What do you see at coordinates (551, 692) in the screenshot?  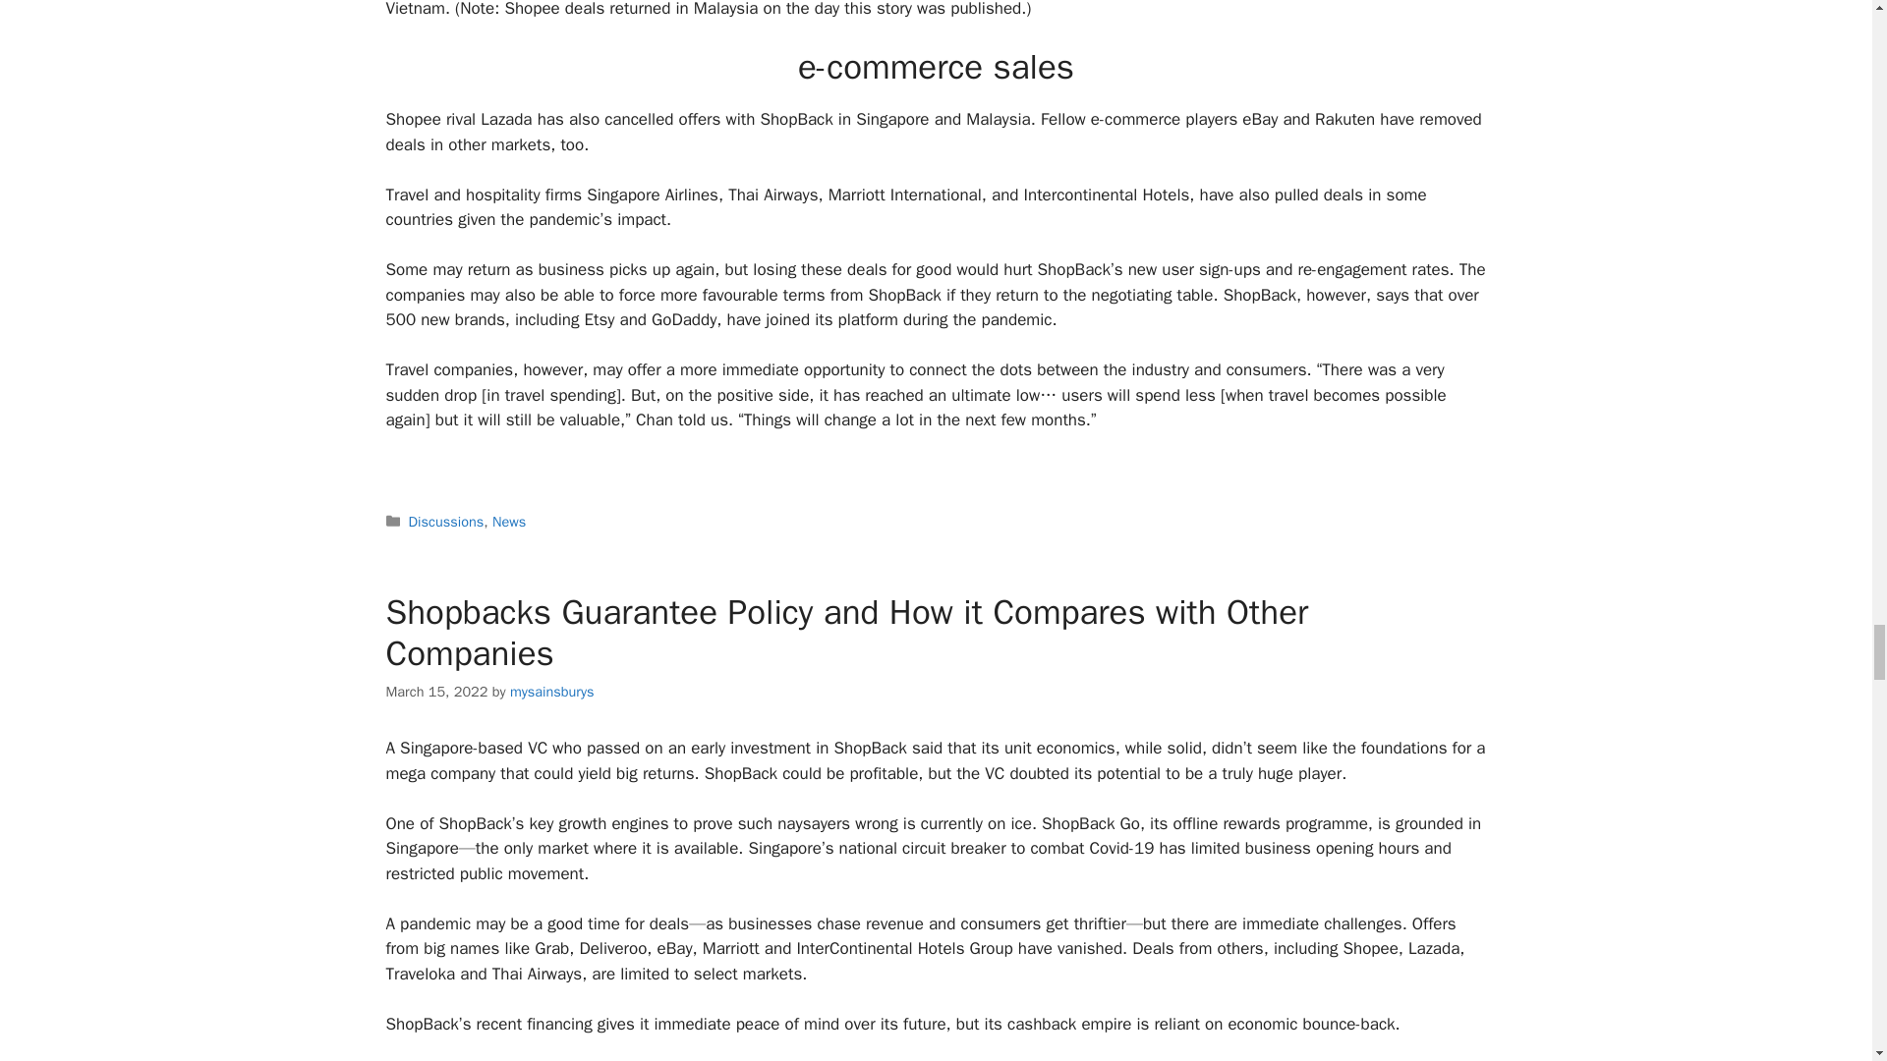 I see `View all posts by mysainsburys` at bounding box center [551, 692].